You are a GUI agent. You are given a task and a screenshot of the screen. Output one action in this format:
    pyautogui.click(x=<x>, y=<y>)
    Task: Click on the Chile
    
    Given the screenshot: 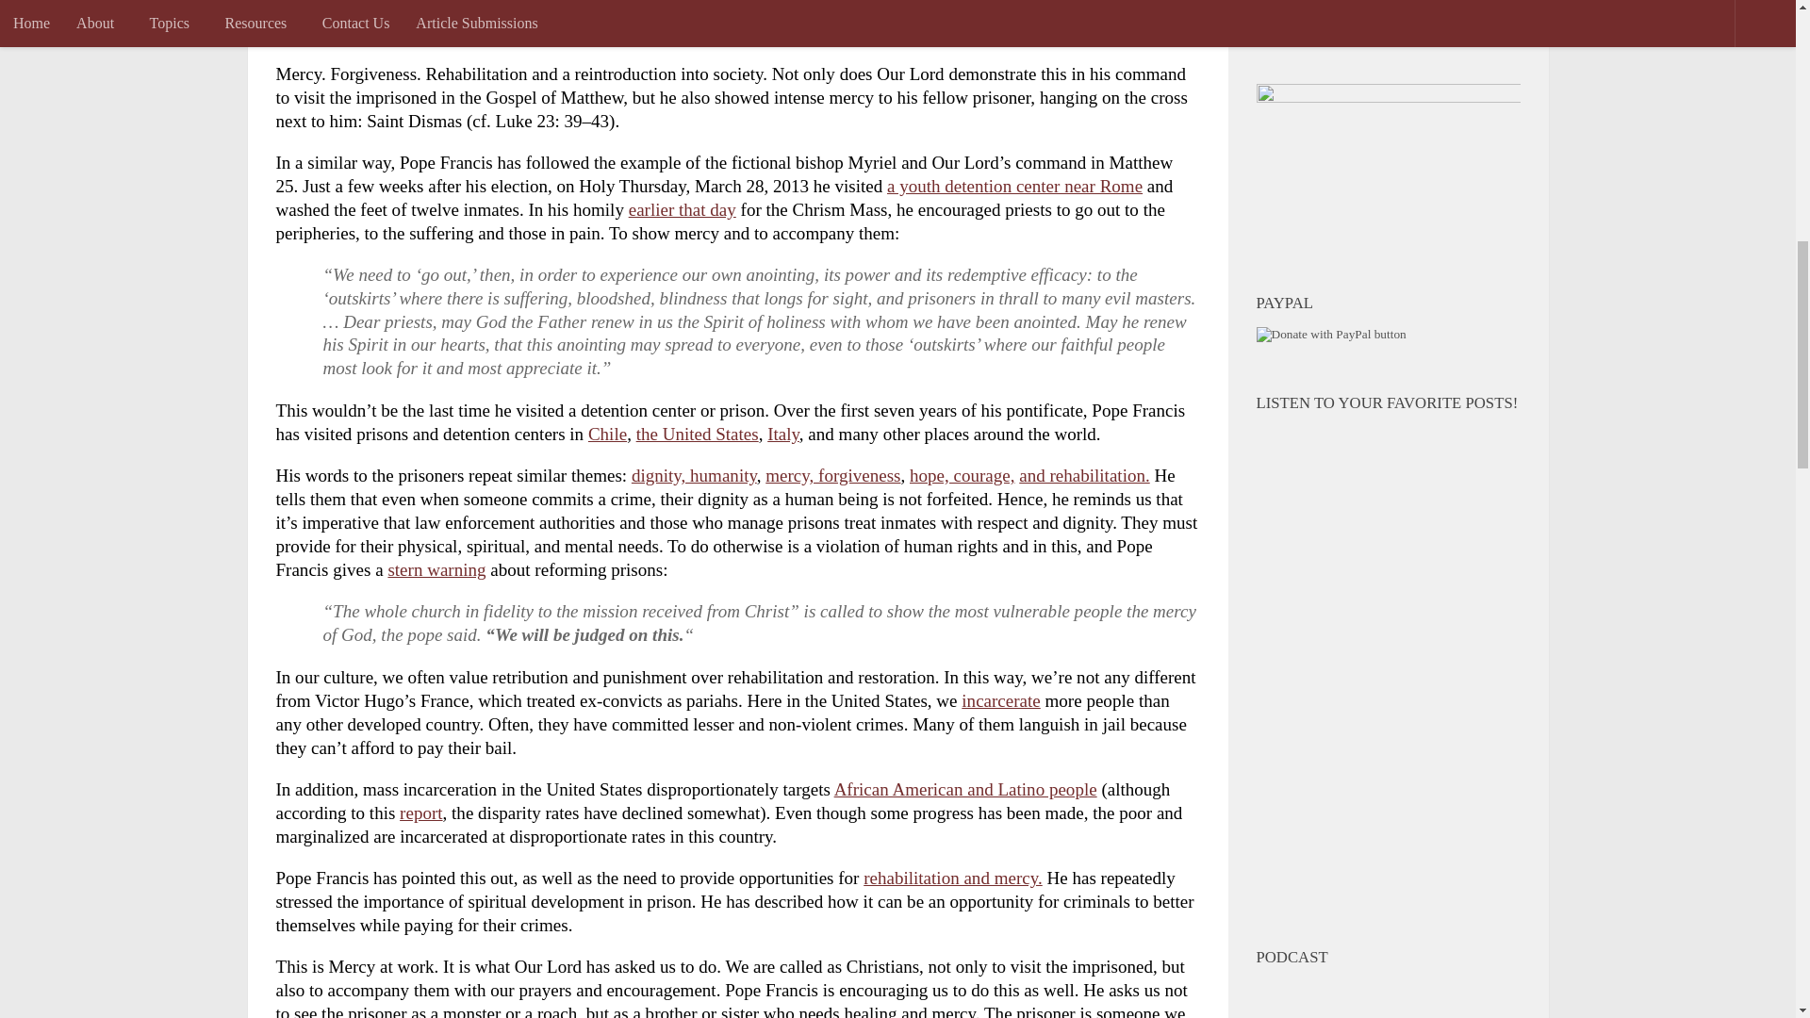 What is the action you would take?
    pyautogui.click(x=607, y=434)
    